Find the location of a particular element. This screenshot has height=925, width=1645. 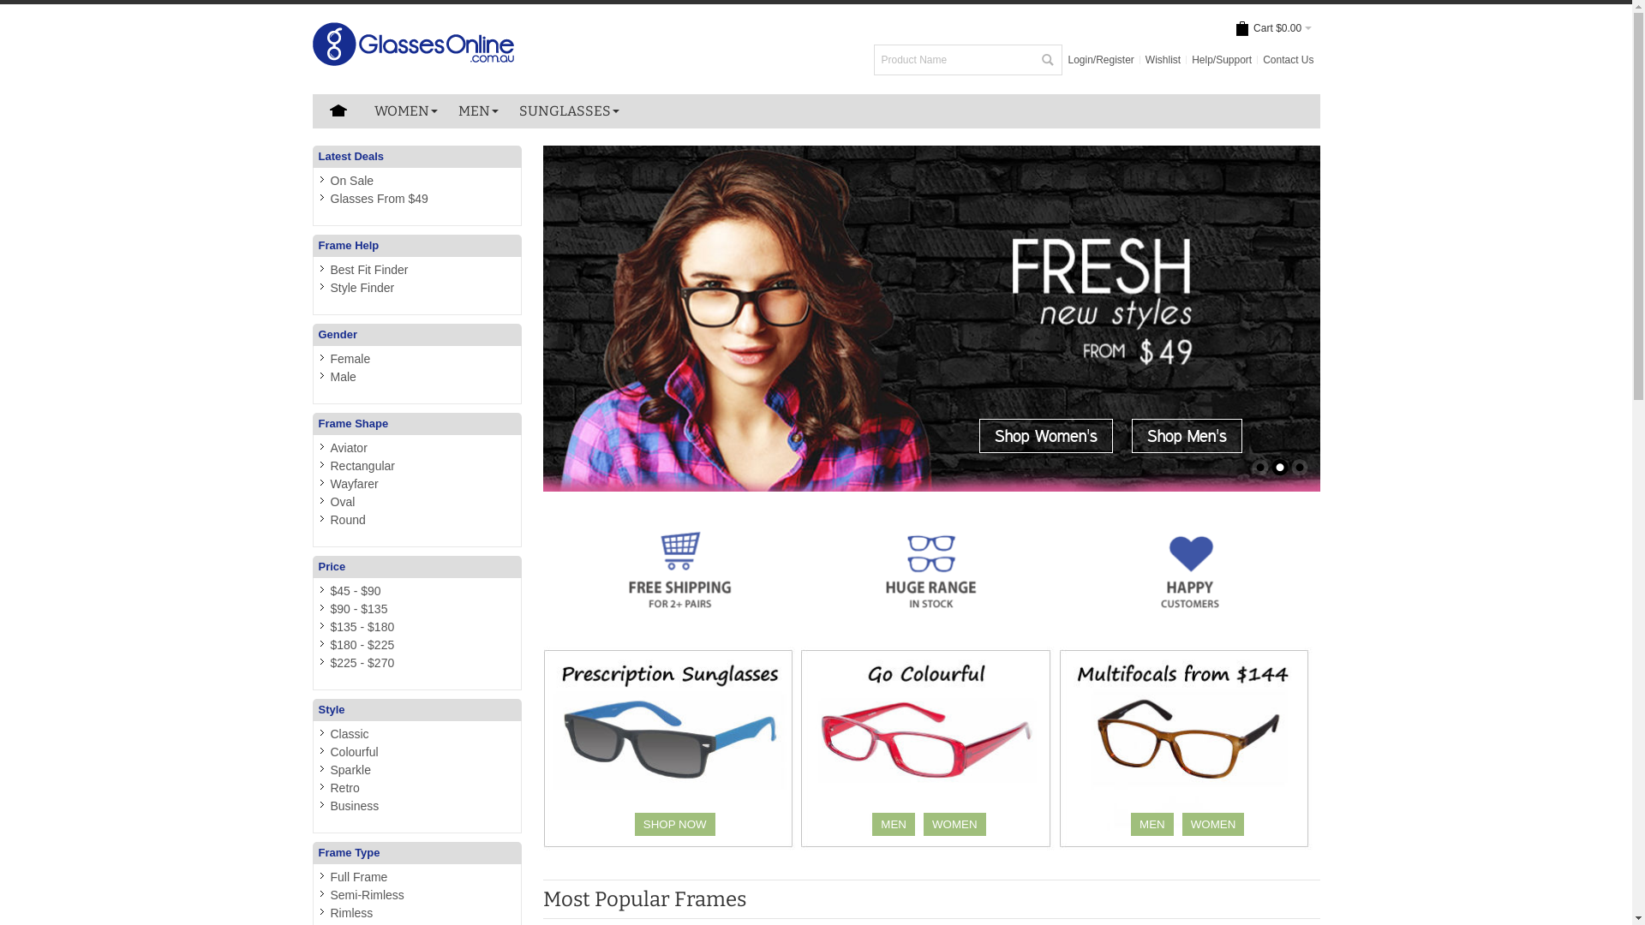

Retro is located at coordinates (345, 788).